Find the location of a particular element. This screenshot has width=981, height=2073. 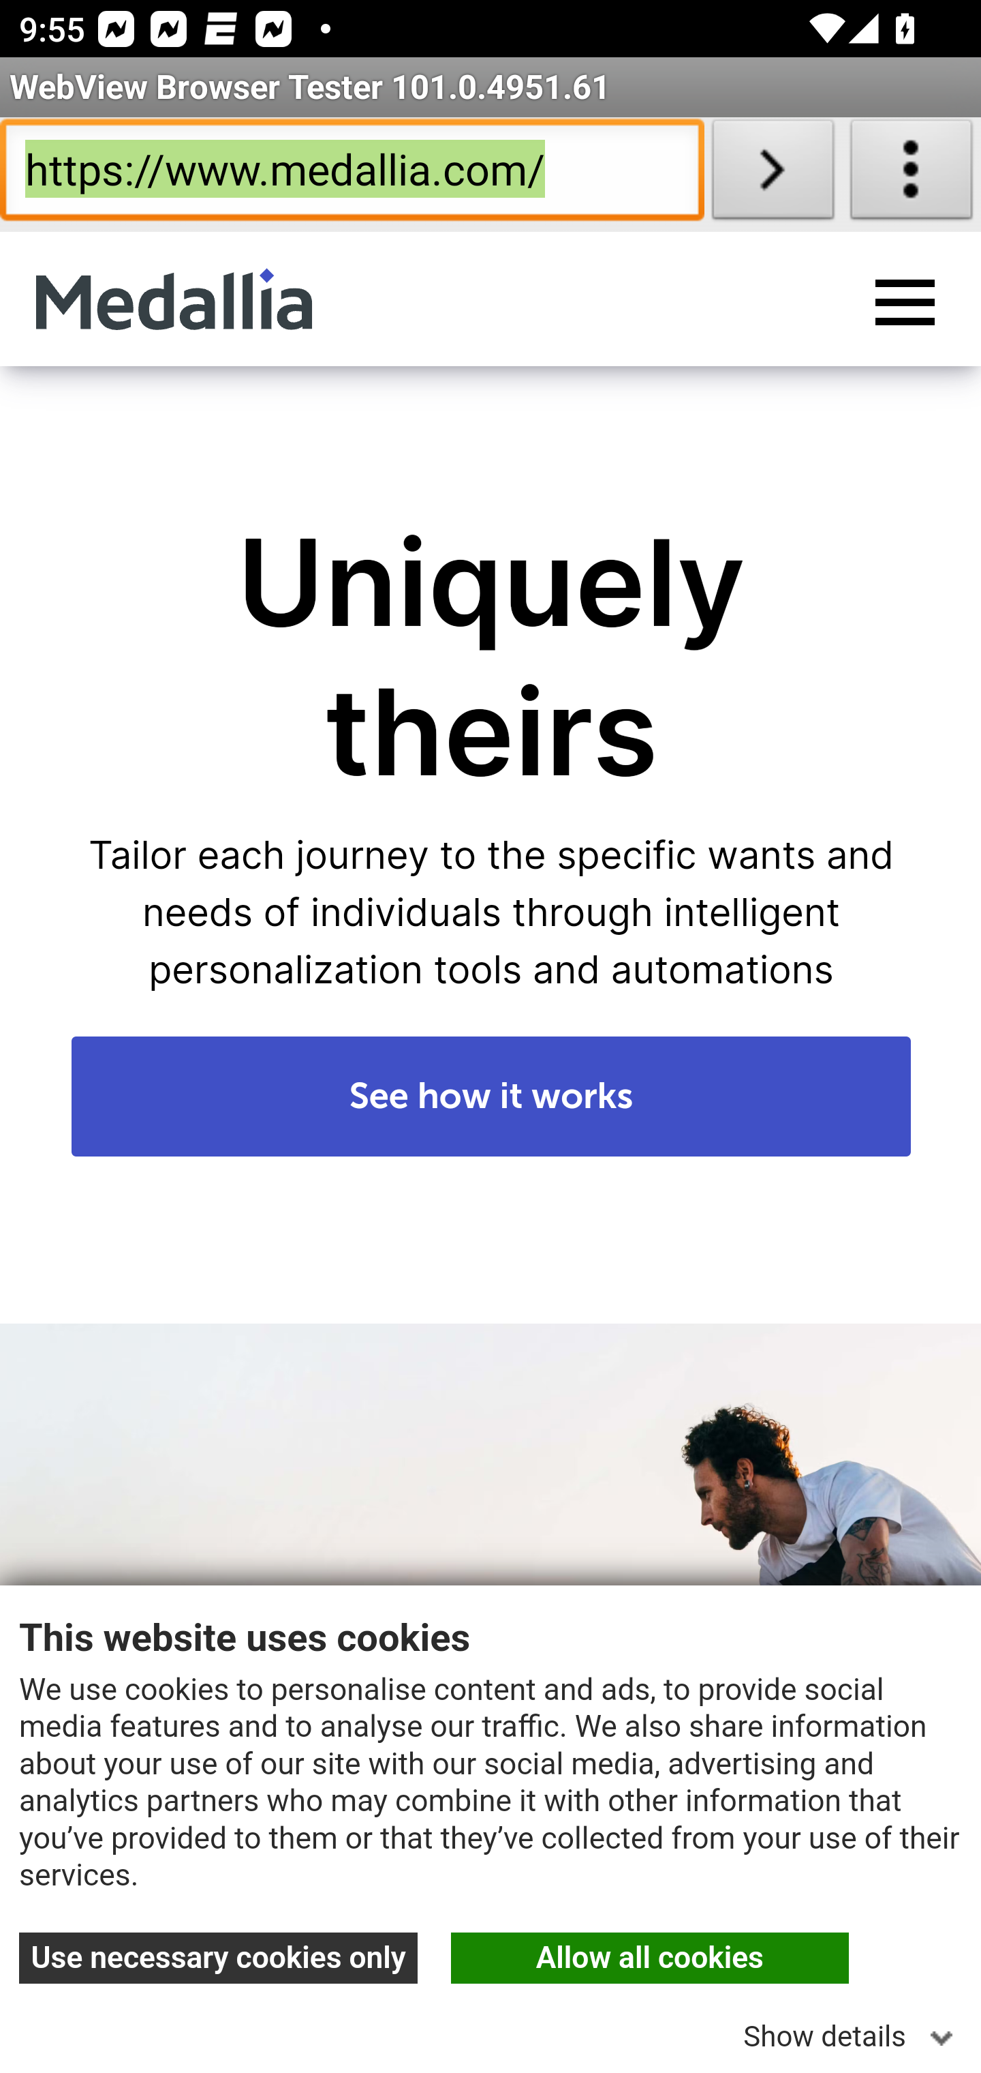

Medallia is located at coordinates (174, 299).